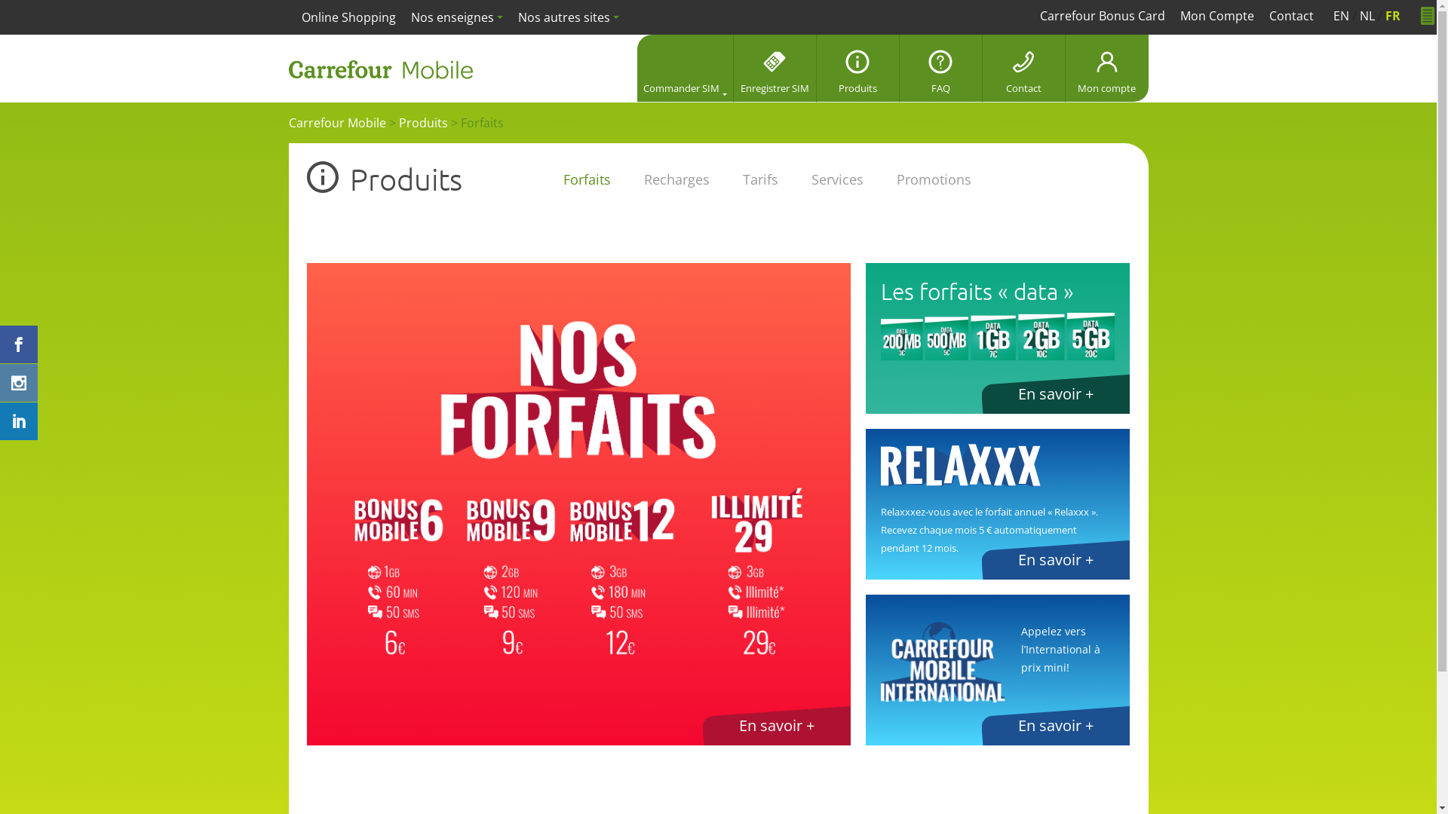 Image resolution: width=1448 pixels, height=814 pixels. What do you see at coordinates (1056, 560) in the screenshot?
I see `En savoir +` at bounding box center [1056, 560].